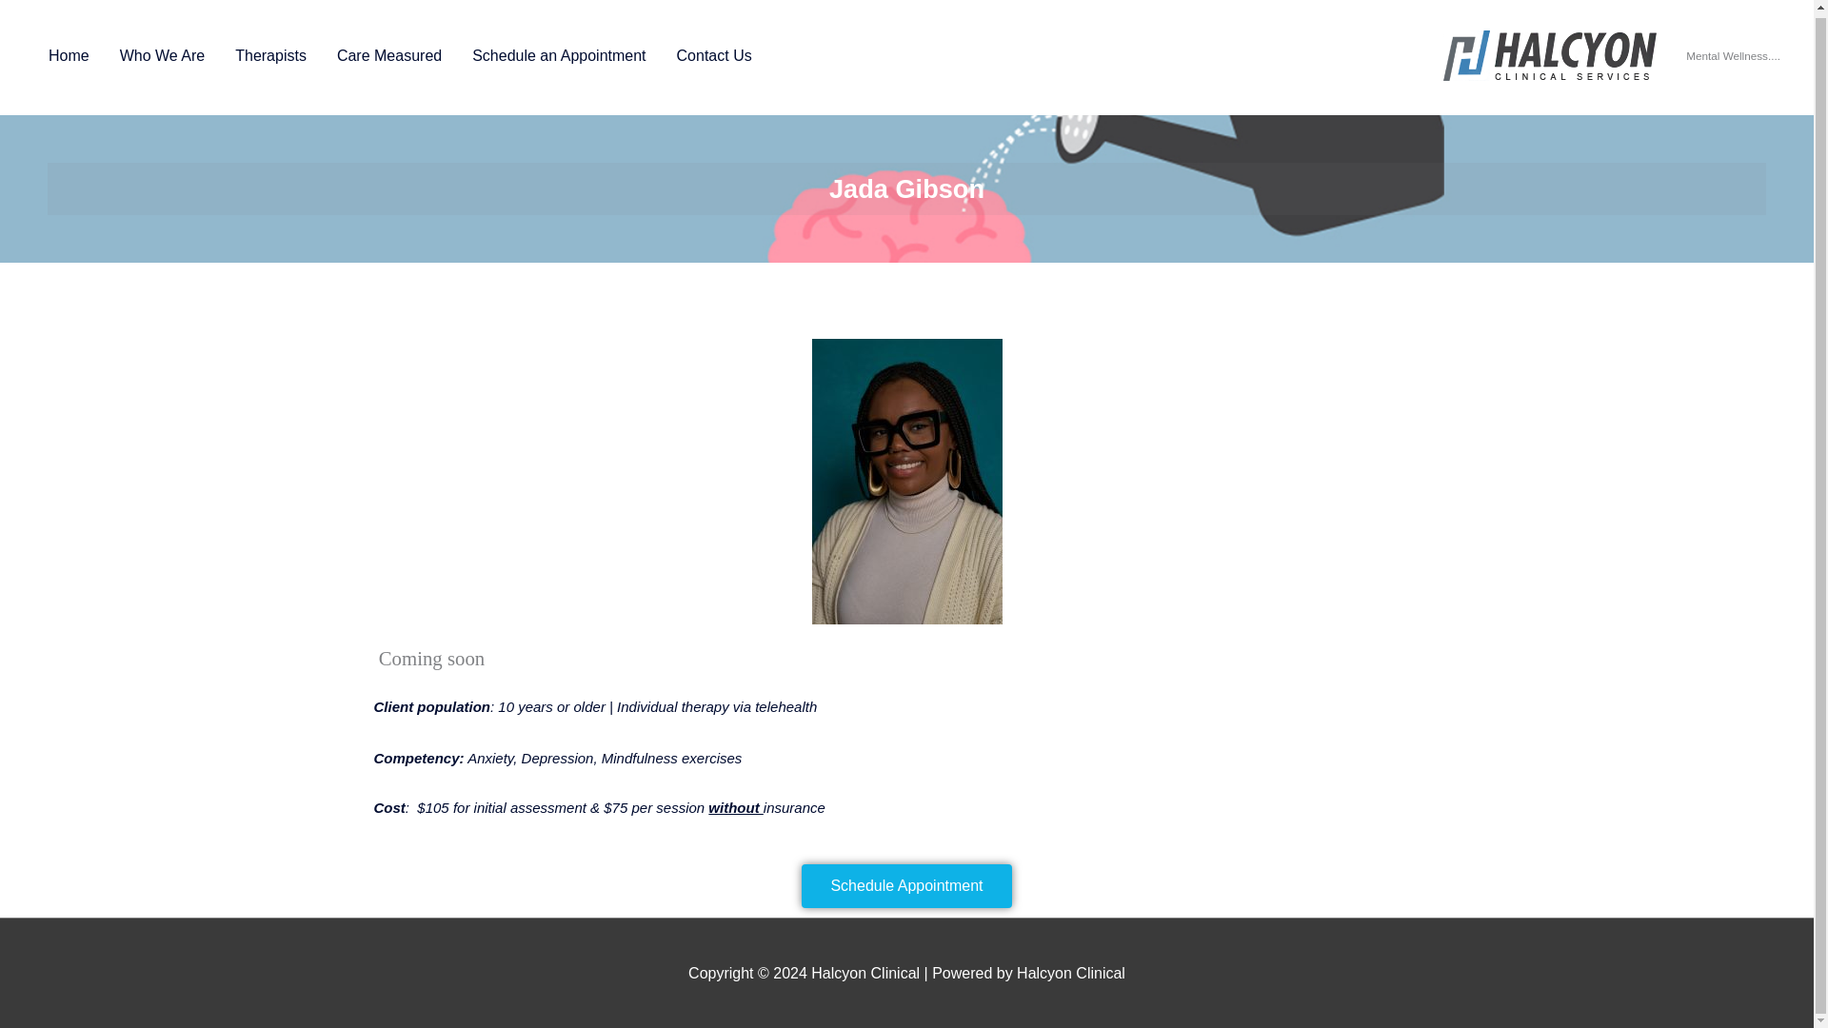 Image resolution: width=1828 pixels, height=1028 pixels. I want to click on Therapists, so click(270, 54).